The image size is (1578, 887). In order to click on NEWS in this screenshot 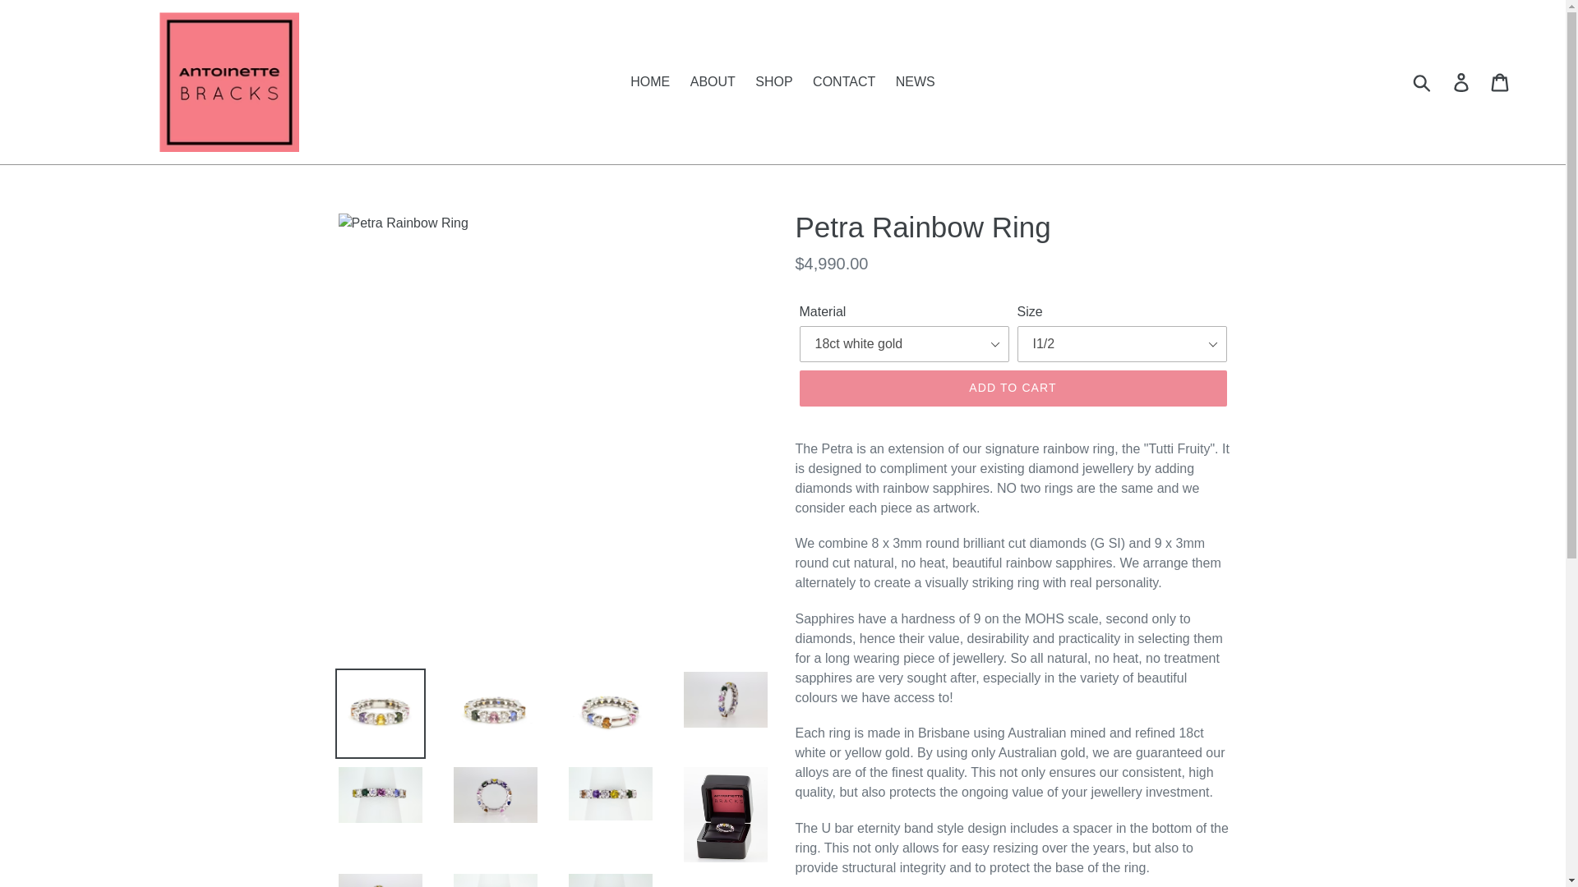, I will do `click(916, 82)`.